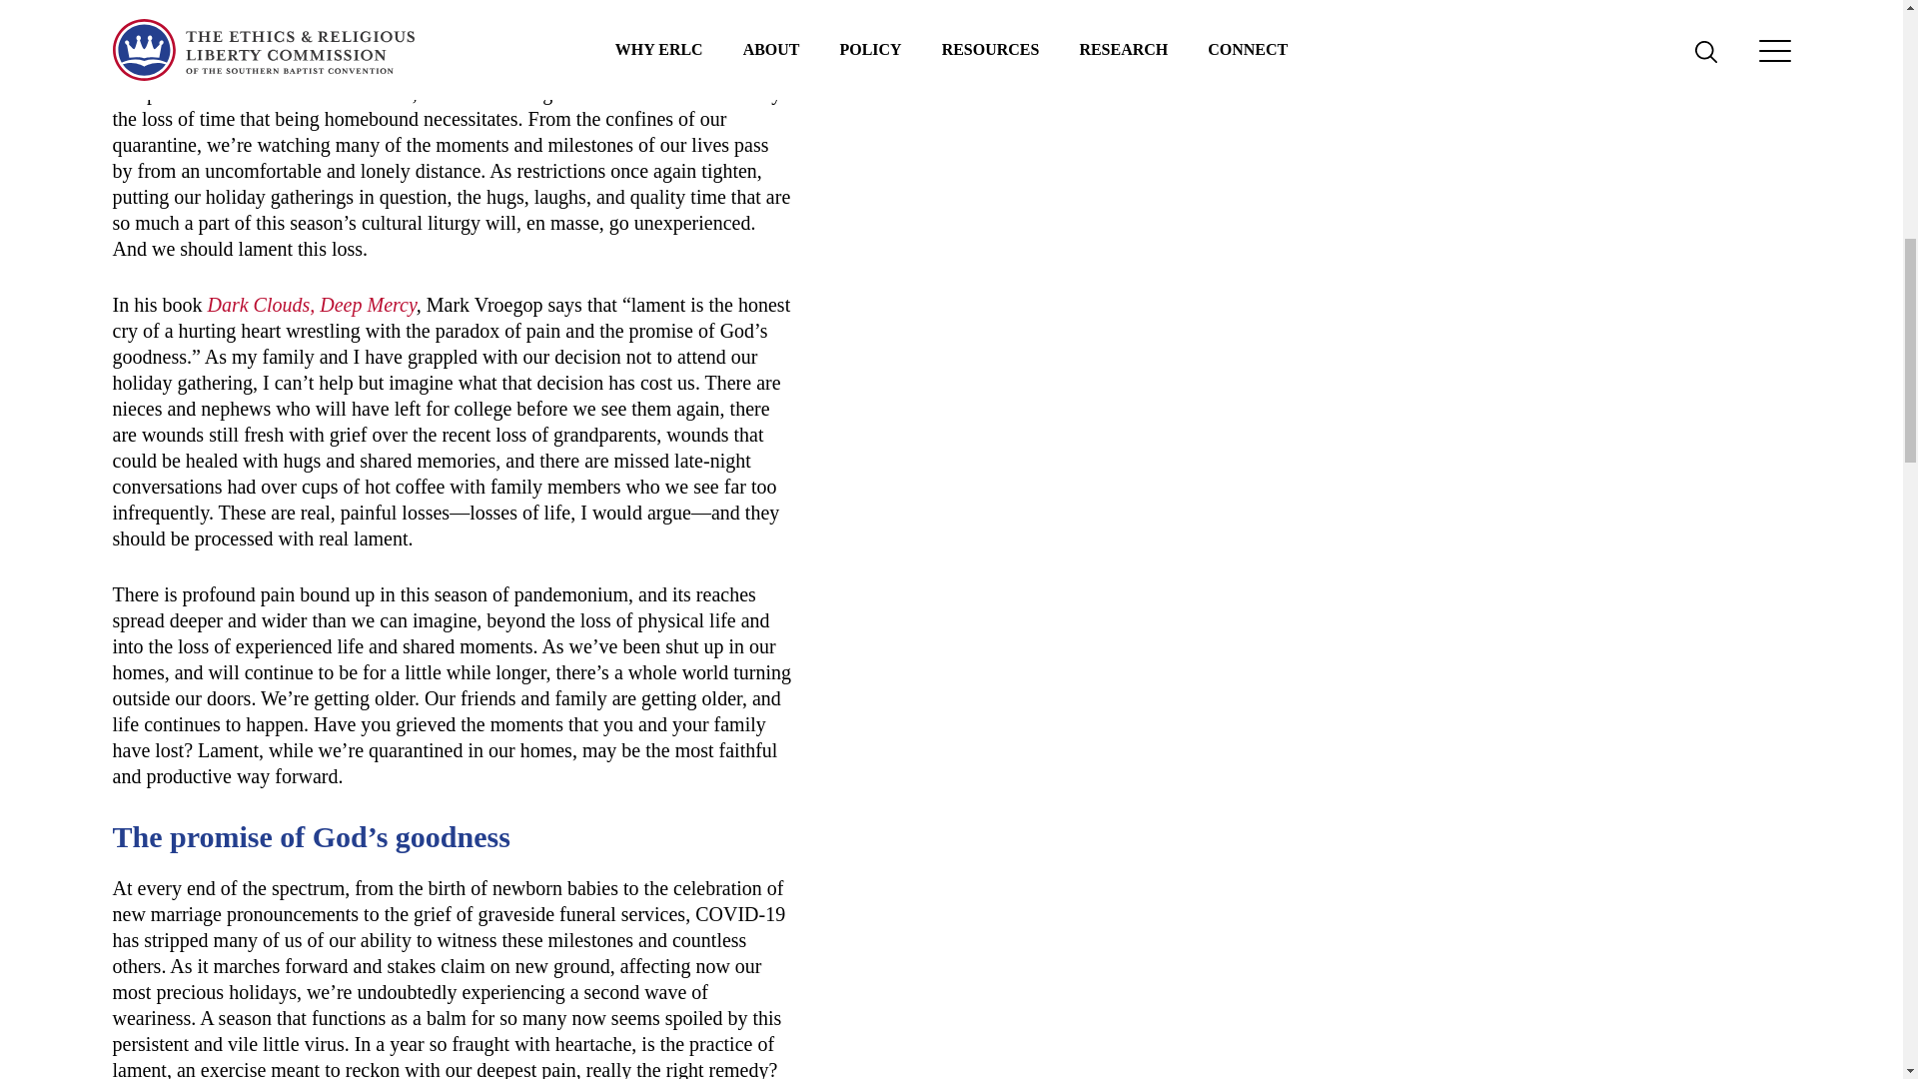 Image resolution: width=1918 pixels, height=1079 pixels. What do you see at coordinates (312, 304) in the screenshot?
I see `Dark Clouds, Deep Mercy` at bounding box center [312, 304].